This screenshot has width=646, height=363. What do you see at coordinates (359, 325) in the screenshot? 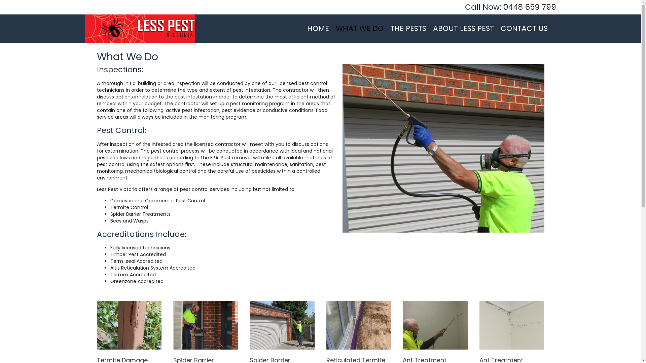
I see `Reticulated Termite Barrier` at bounding box center [359, 325].